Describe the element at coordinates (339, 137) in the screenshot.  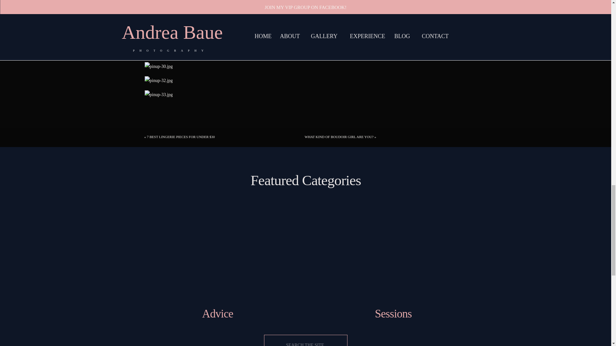
I see `WHAT KIND OF BOUDOIR GIRL ARE YOU?` at that location.